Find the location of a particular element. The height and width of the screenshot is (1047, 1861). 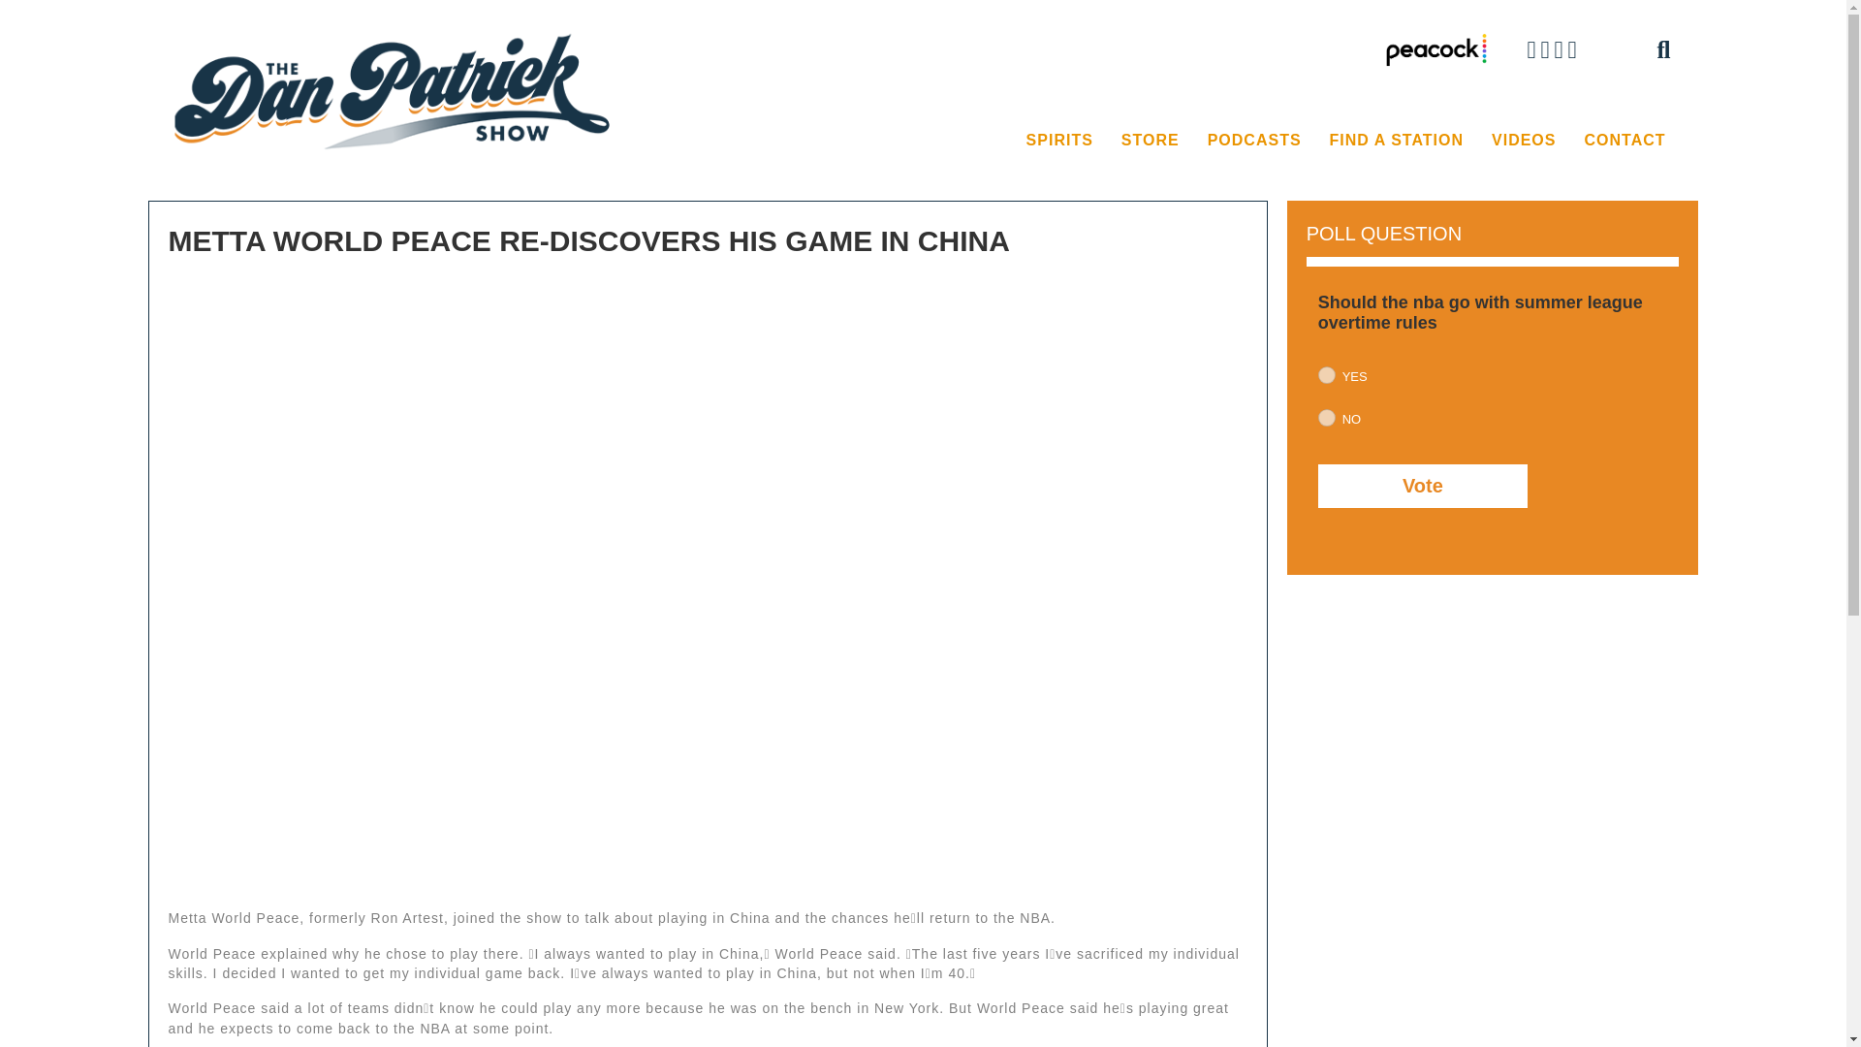

62847531 is located at coordinates (1326, 417).